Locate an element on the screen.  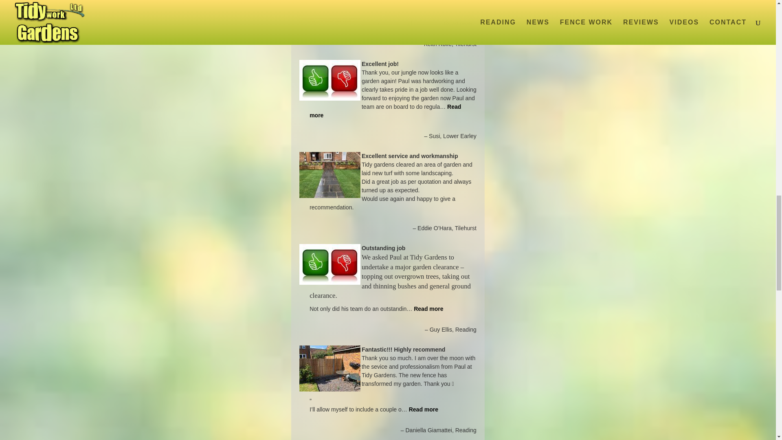
Complete testimonial by Keith Rolfe is located at coordinates (459, 23).